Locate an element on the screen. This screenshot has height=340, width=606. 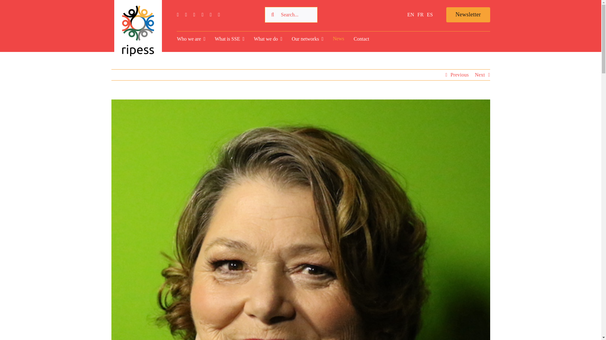
Instagram is located at coordinates (194, 14).